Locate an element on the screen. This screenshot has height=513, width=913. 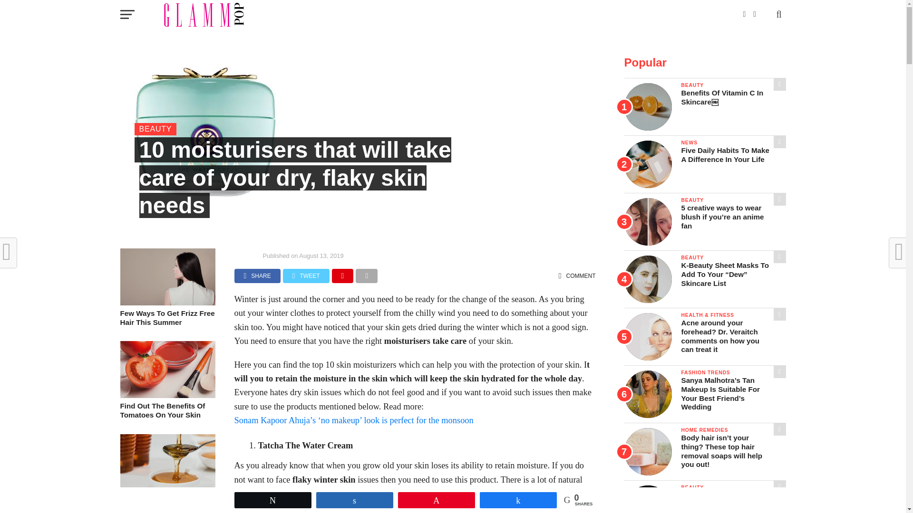
Find Out The Benefits Of Tomatoes On Your Skin is located at coordinates (167, 410).